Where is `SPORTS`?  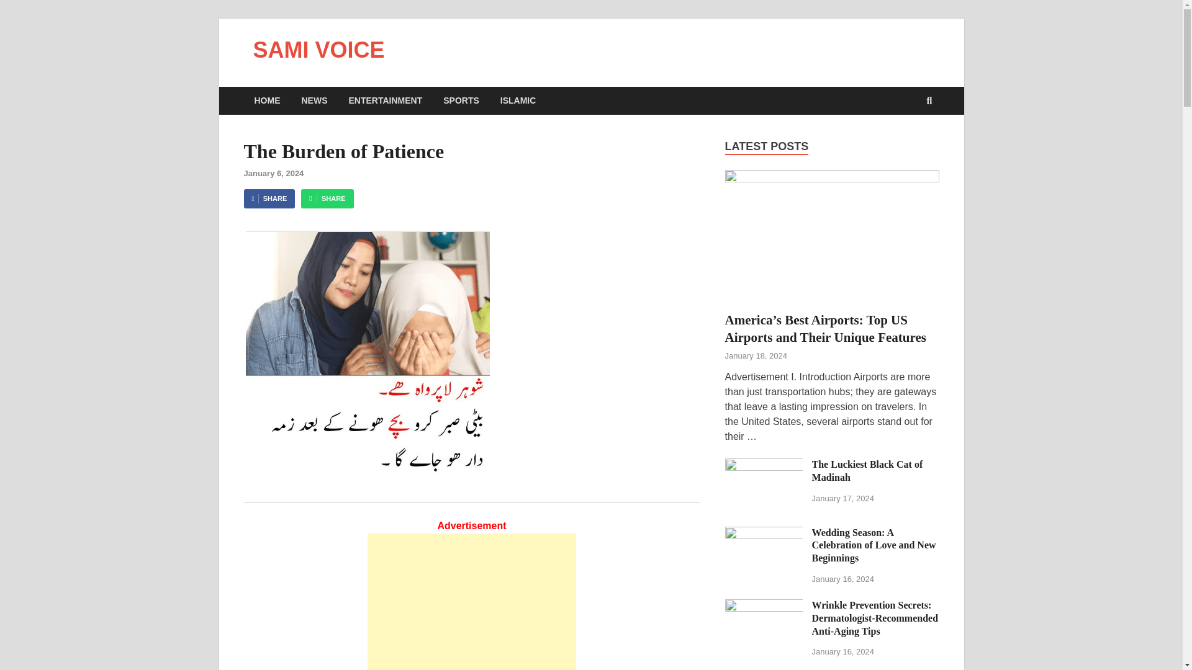
SPORTS is located at coordinates (461, 100).